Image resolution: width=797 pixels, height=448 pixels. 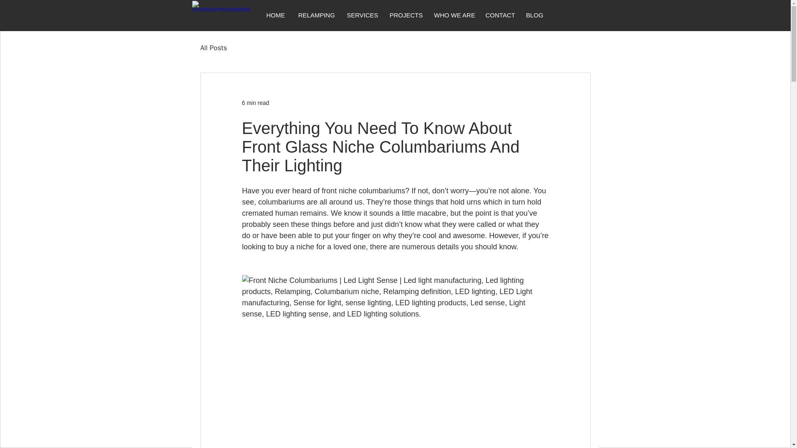 What do you see at coordinates (276, 15) in the screenshot?
I see `HOME` at bounding box center [276, 15].